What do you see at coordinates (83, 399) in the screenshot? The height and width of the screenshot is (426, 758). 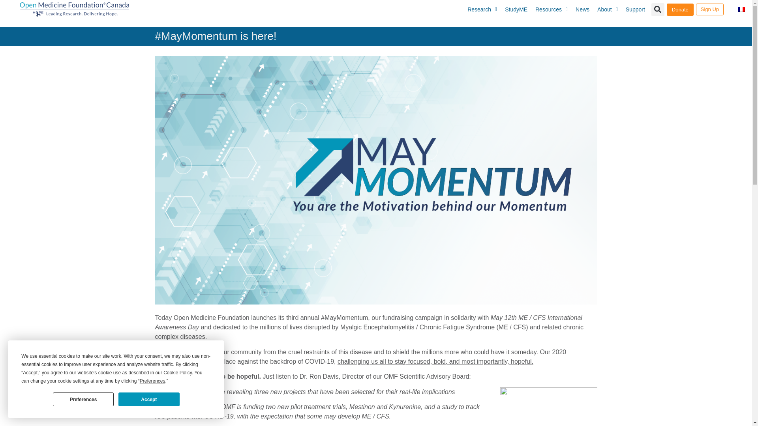 I see `Preferences` at bounding box center [83, 399].